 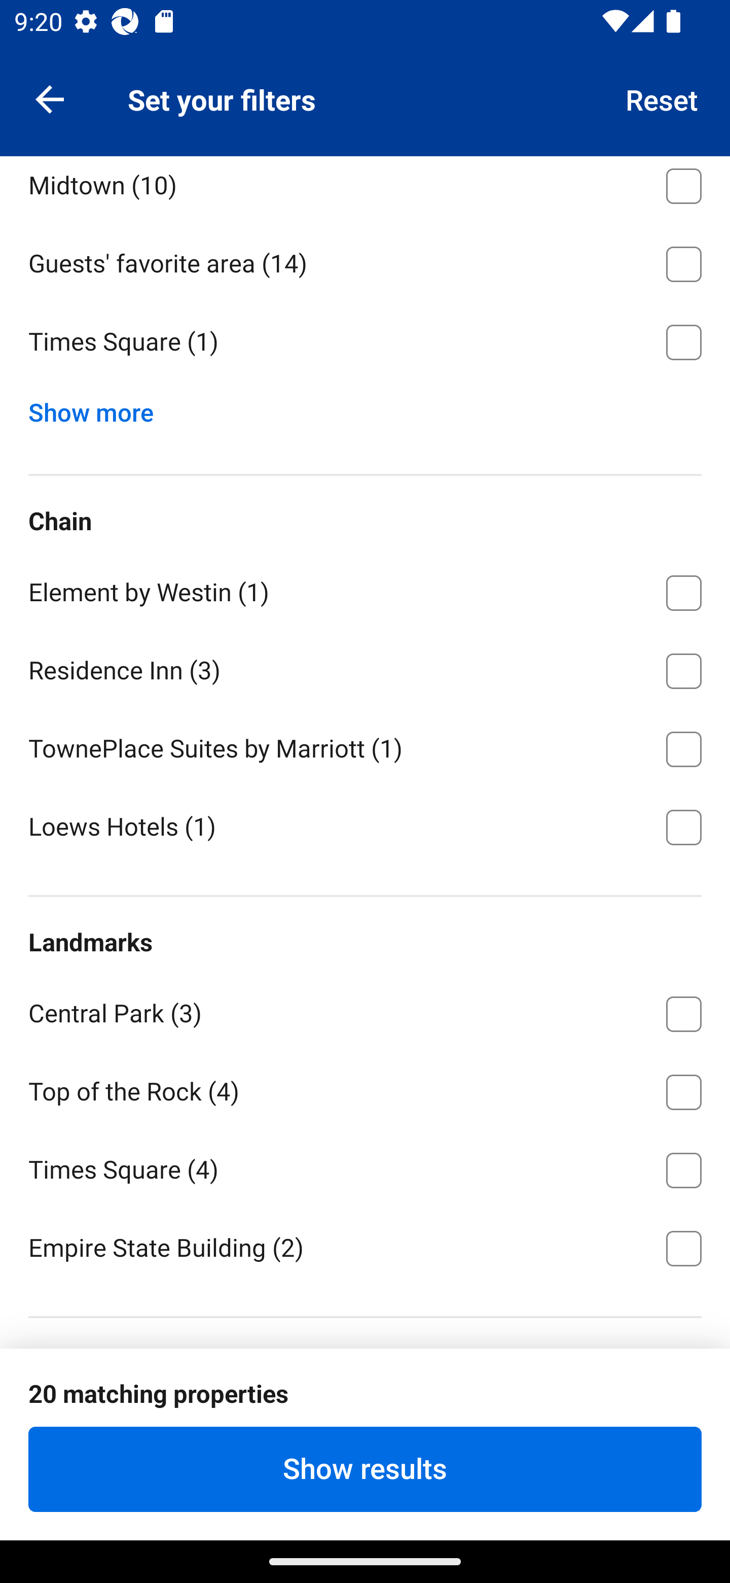 I want to click on Show more, so click(x=98, y=407).